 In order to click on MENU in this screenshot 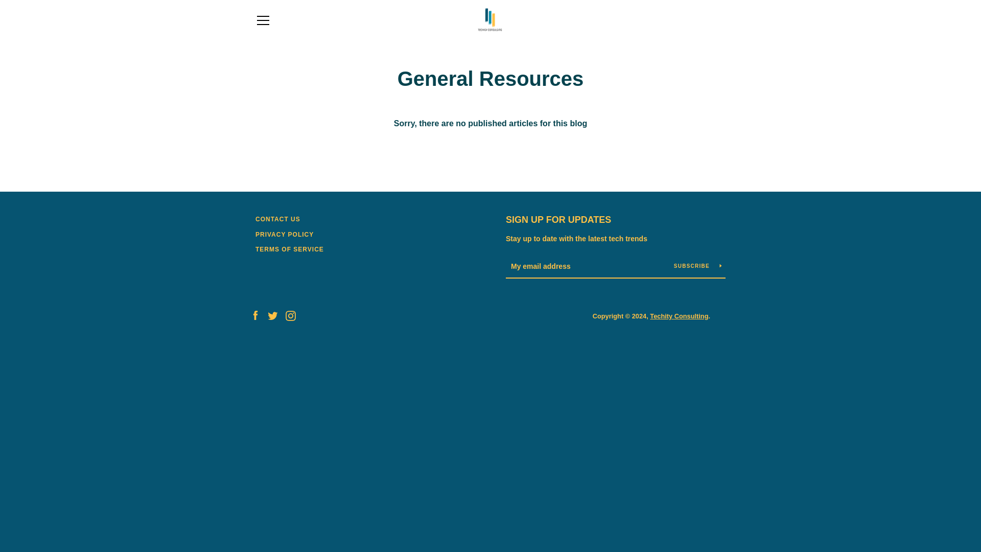, I will do `click(263, 20)`.